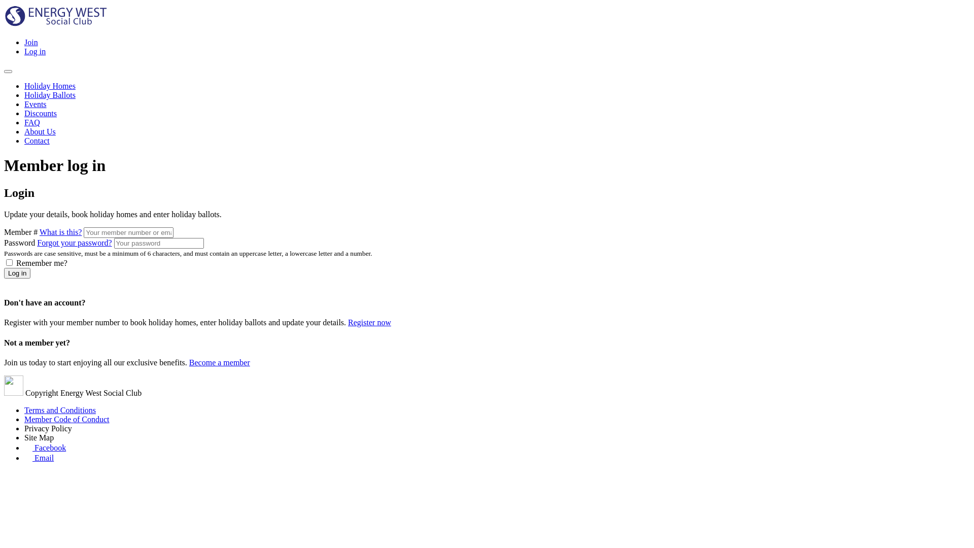 Image resolution: width=974 pixels, height=548 pixels. I want to click on Holiday Homes, so click(50, 86).